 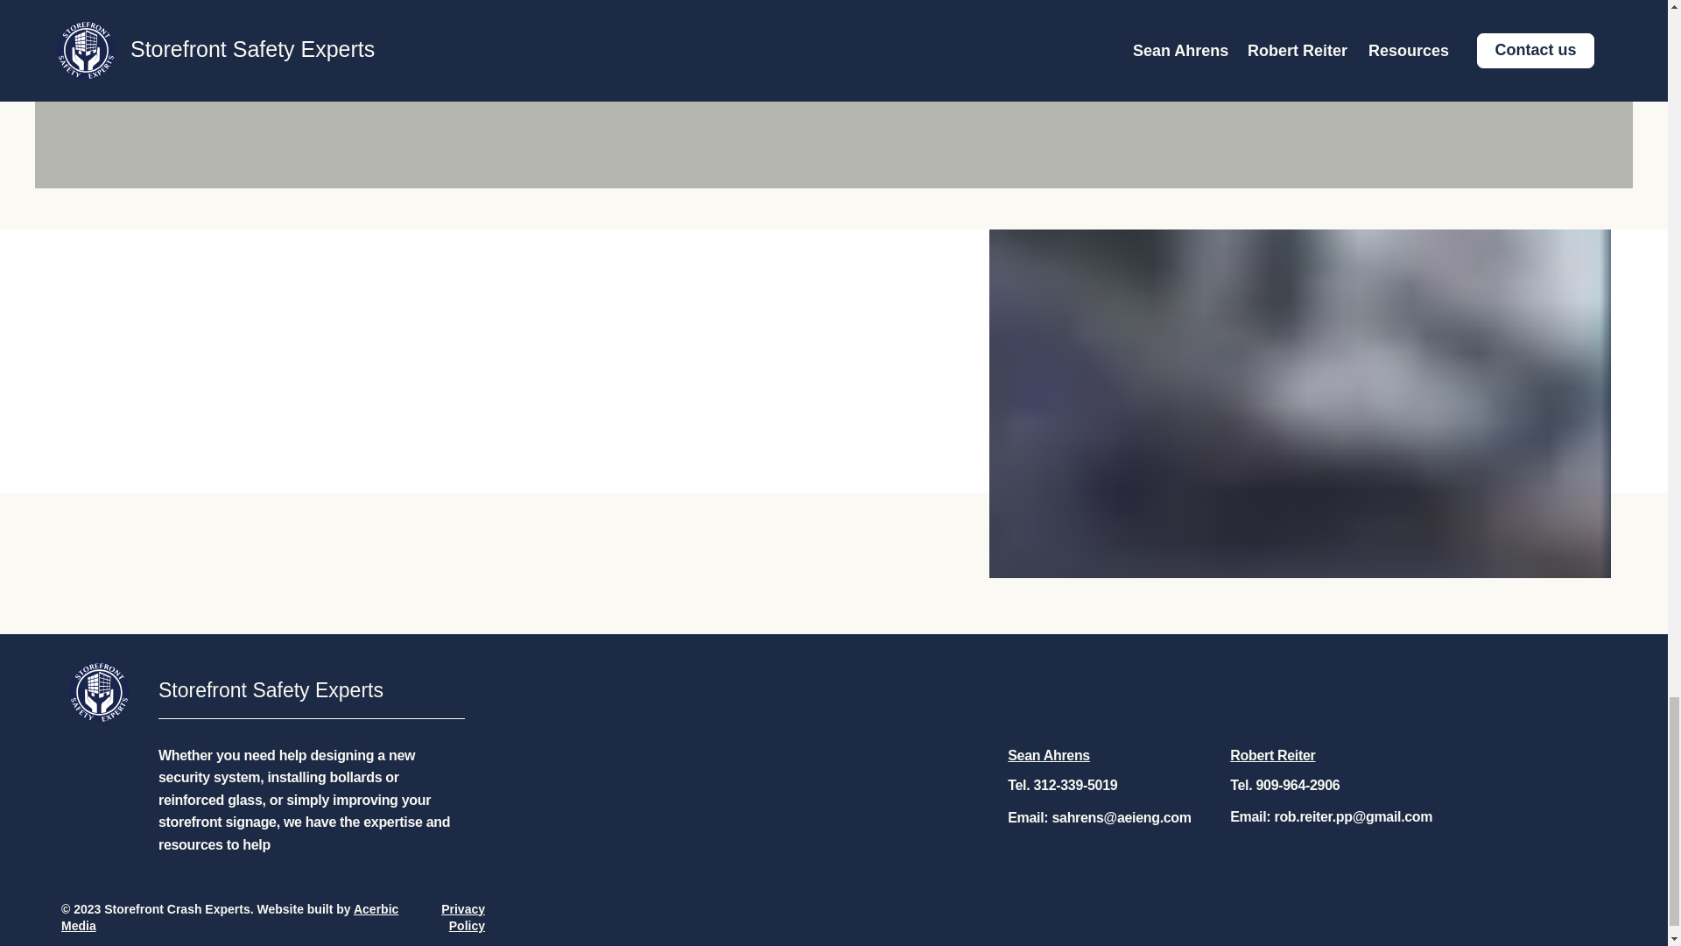 What do you see at coordinates (462, 918) in the screenshot?
I see `Privacy Policy` at bounding box center [462, 918].